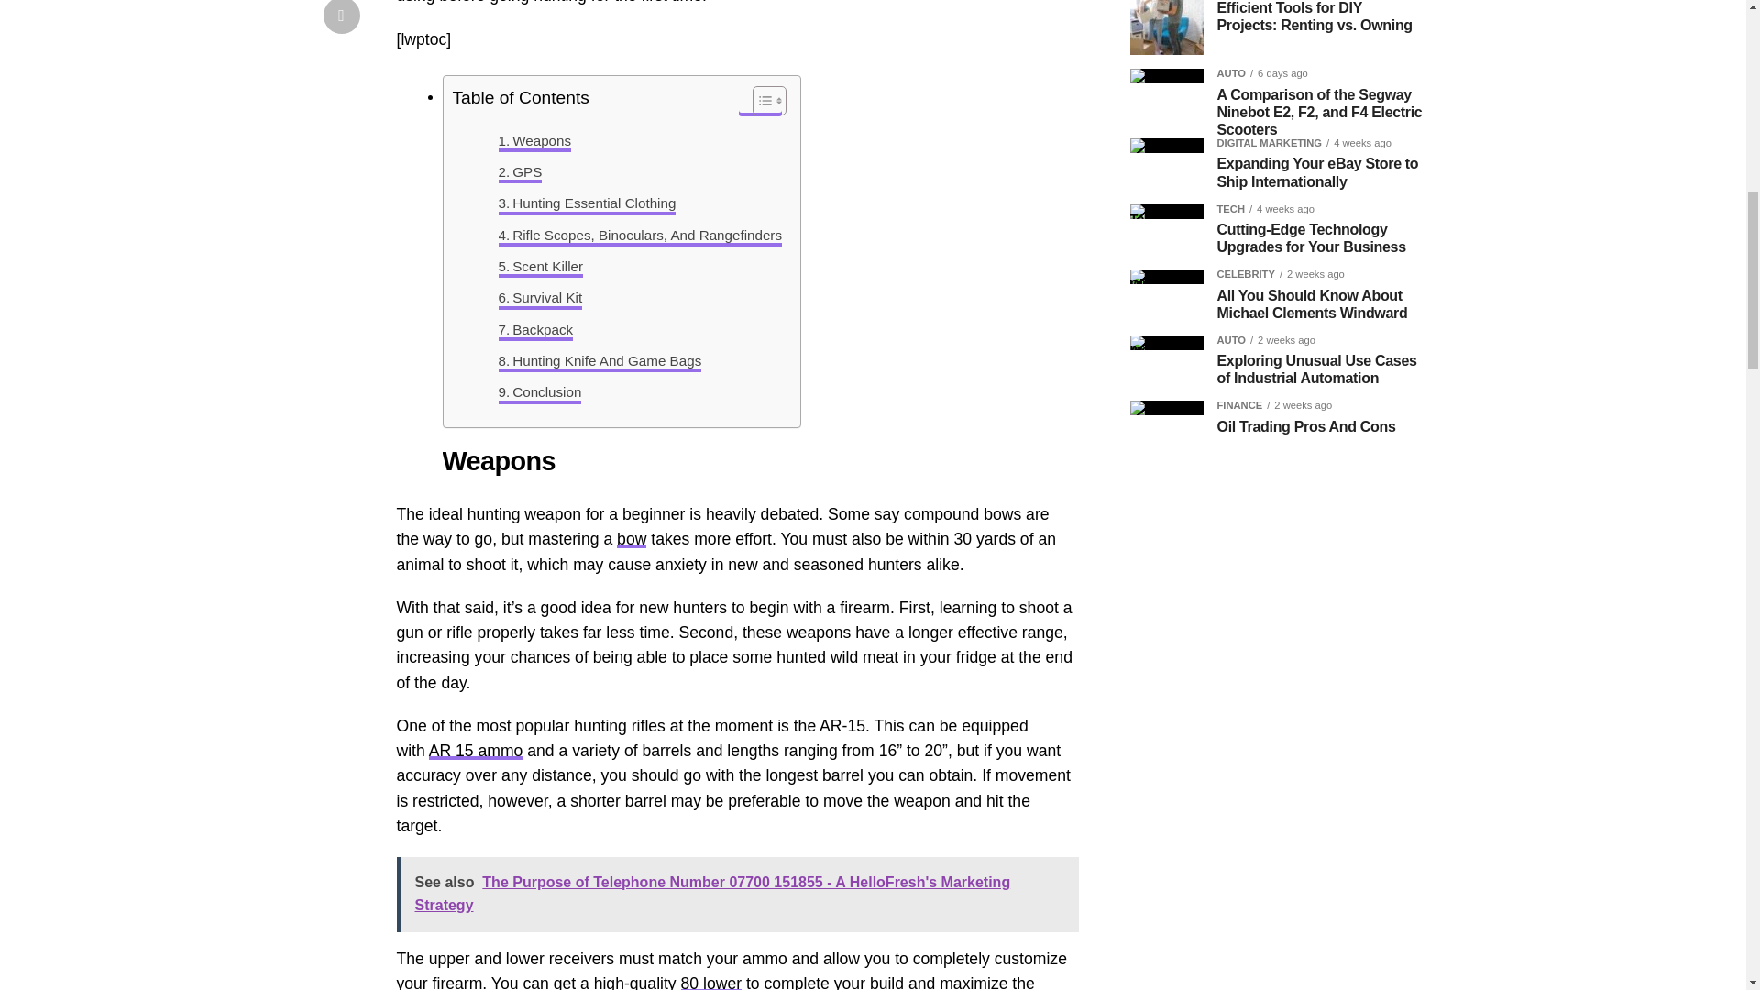  What do you see at coordinates (541, 266) in the screenshot?
I see `Scent Killer` at bounding box center [541, 266].